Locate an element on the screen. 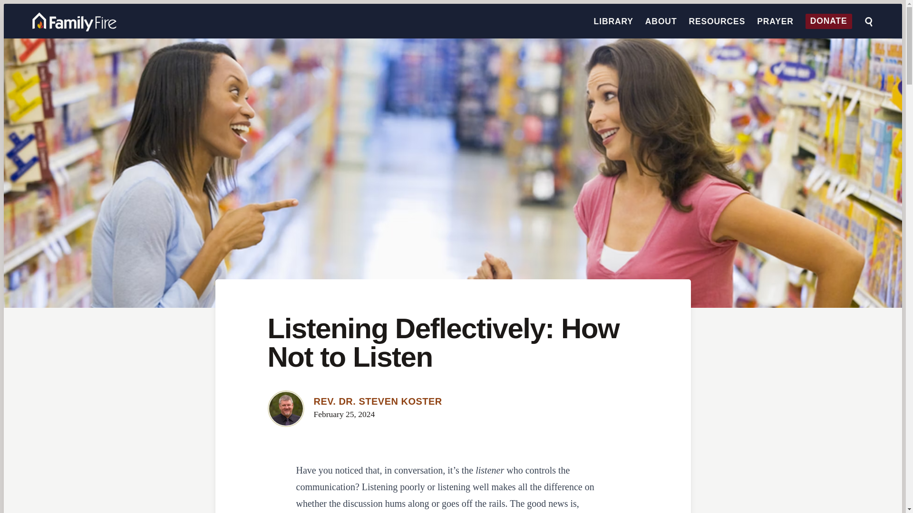 Image resolution: width=913 pixels, height=513 pixels. Search is located at coordinates (868, 22).